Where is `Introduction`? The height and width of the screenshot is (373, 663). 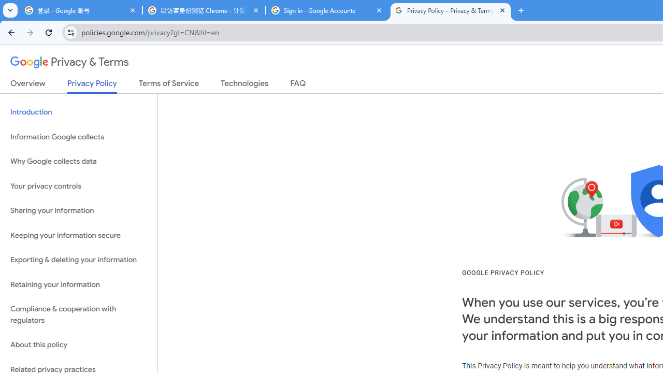 Introduction is located at coordinates (79, 112).